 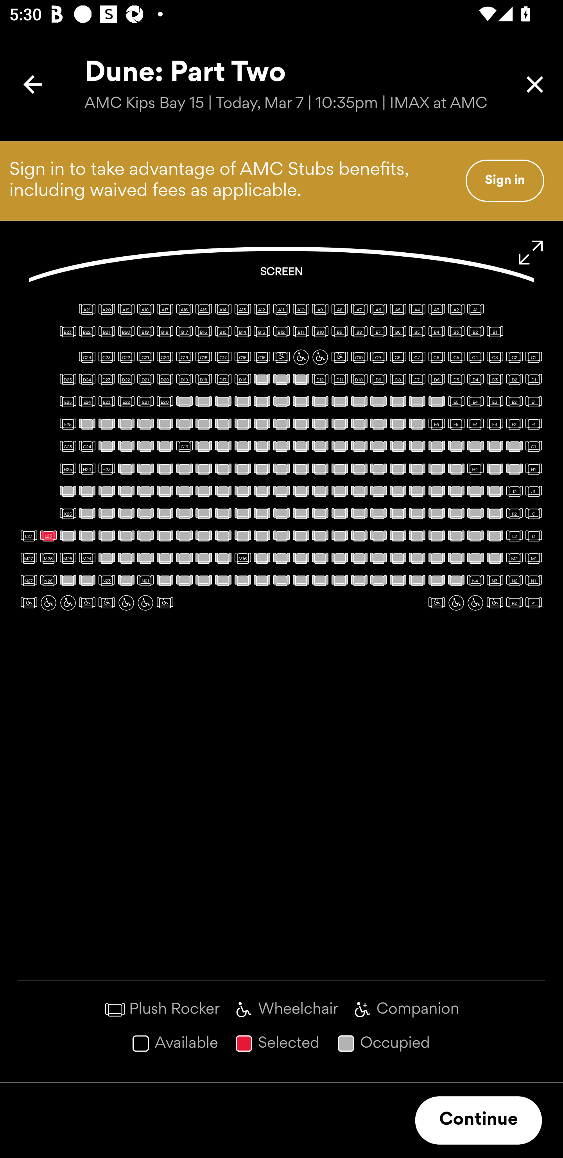 I want to click on E22, Regular seat, available, so click(x=126, y=401).